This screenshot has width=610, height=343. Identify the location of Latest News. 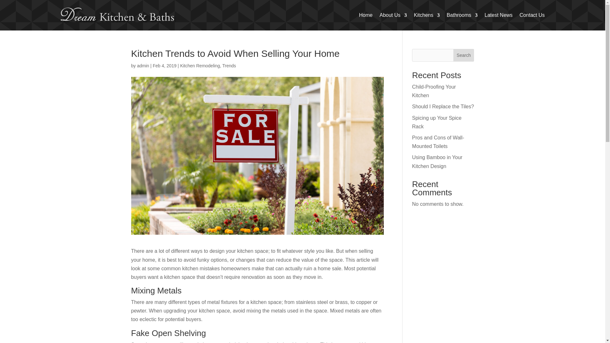
(498, 15).